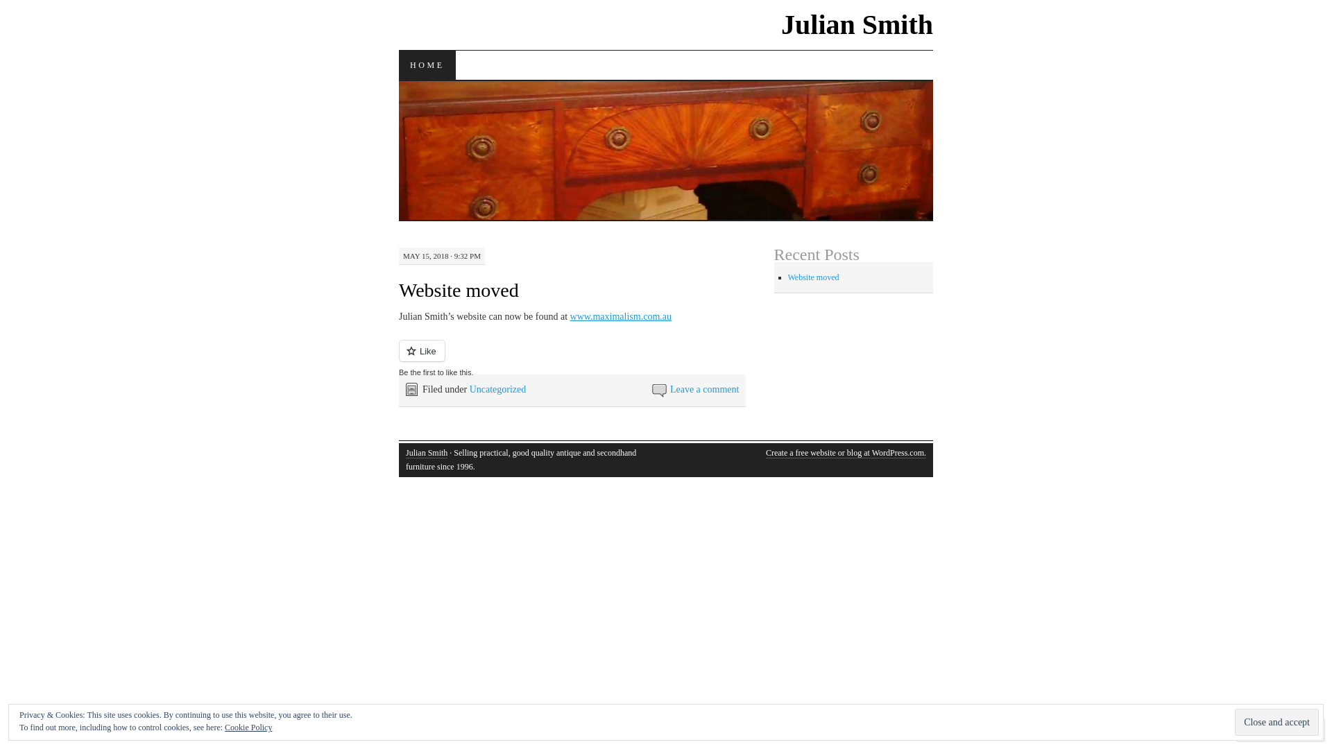 This screenshot has width=1332, height=749. I want to click on Julian Smith, so click(857, 25).